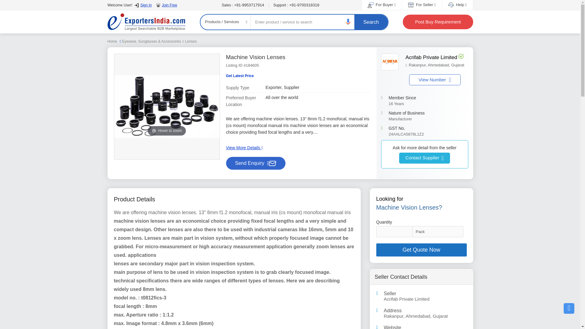 The width and height of the screenshot is (585, 329). I want to click on Get Quote Now, so click(421, 250).